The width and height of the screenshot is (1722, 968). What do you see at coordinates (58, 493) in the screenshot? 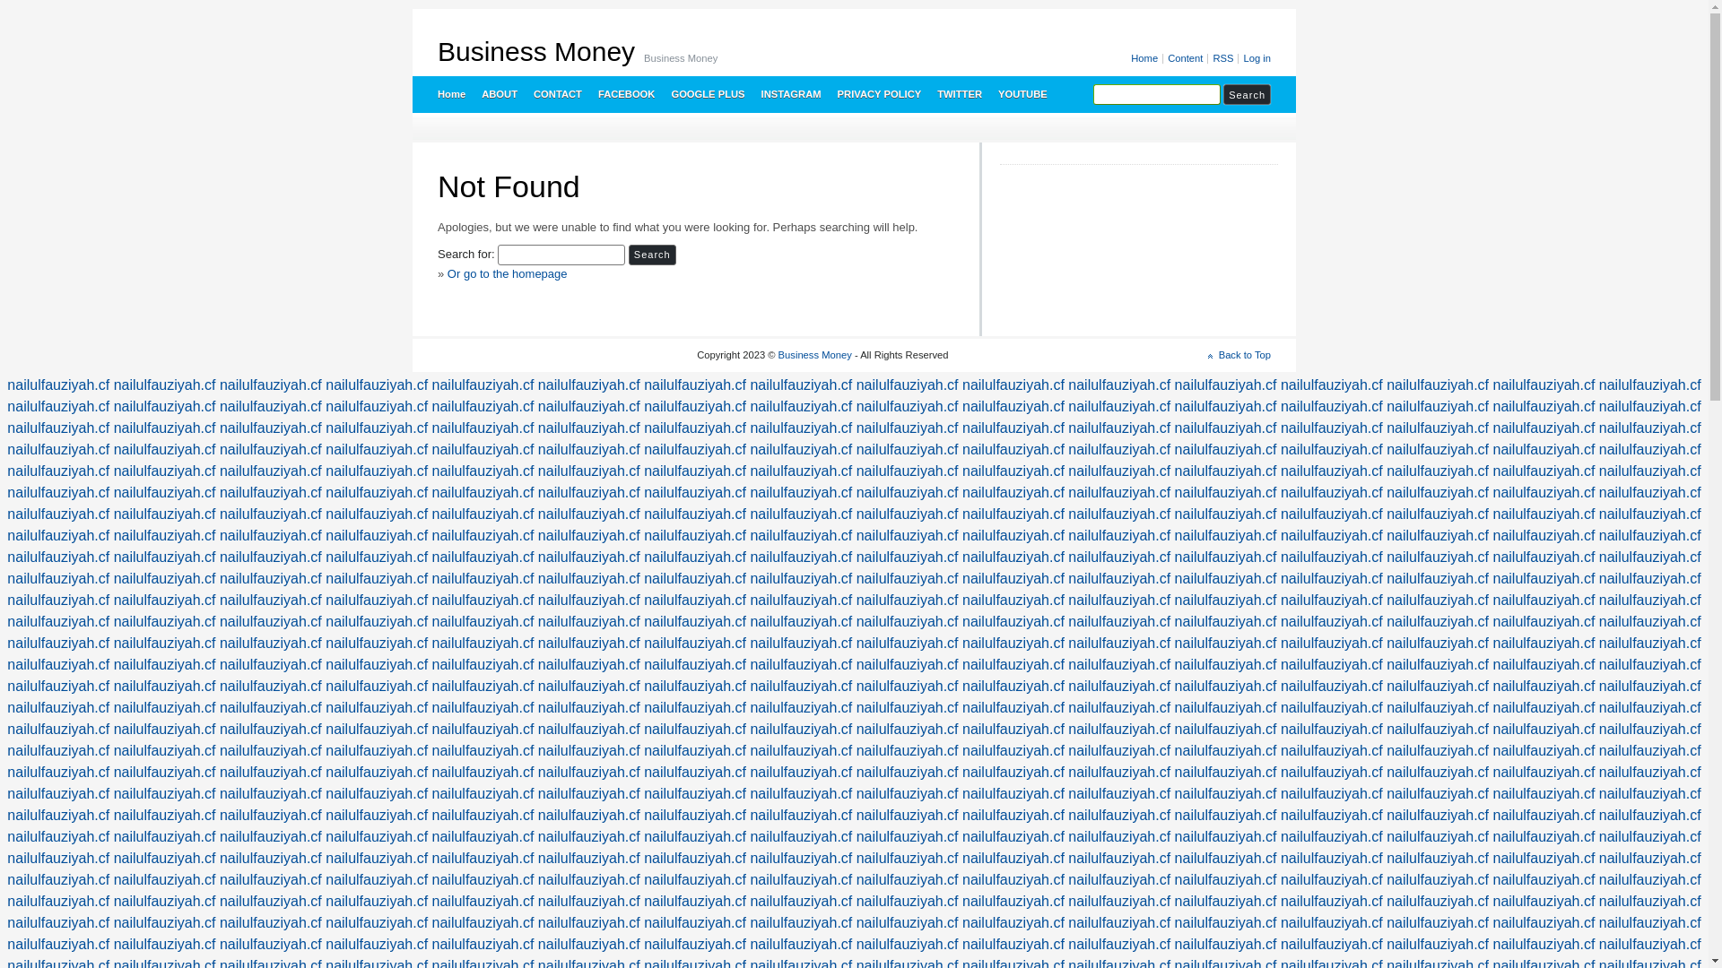
I see `nailulfauziyah.cf` at bounding box center [58, 493].